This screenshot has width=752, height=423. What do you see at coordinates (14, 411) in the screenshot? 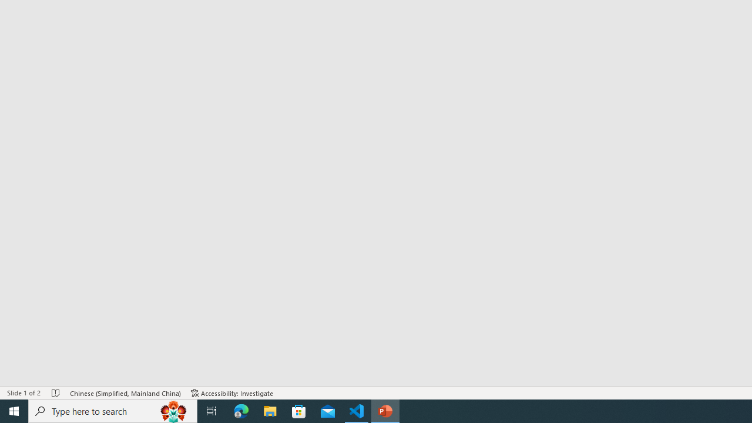
I see `Start` at bounding box center [14, 411].